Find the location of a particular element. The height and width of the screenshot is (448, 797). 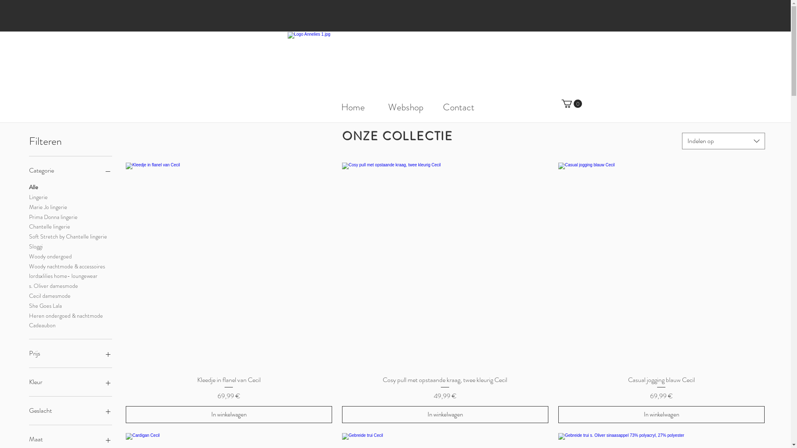

Maat is located at coordinates (71, 439).